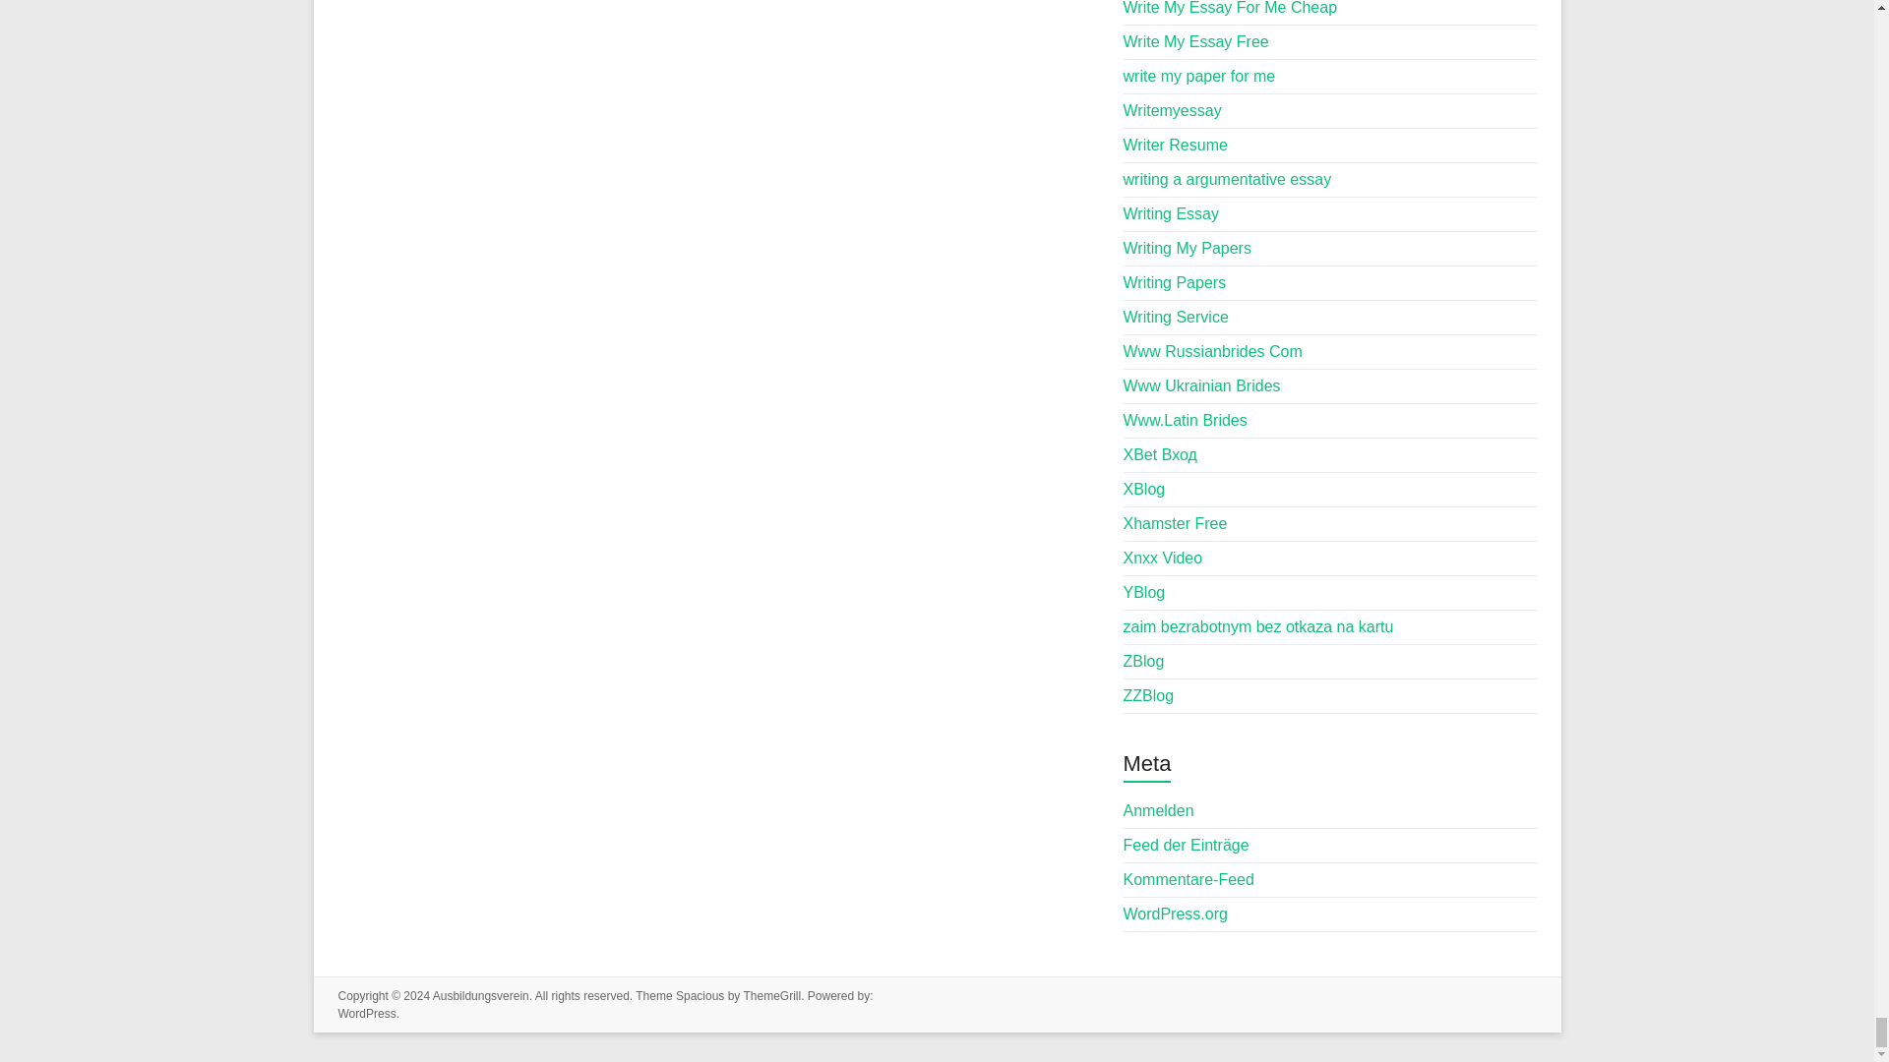 This screenshot has width=1889, height=1062. Describe the element at coordinates (480, 995) in the screenshot. I see `Ausbildungsverein` at that location.